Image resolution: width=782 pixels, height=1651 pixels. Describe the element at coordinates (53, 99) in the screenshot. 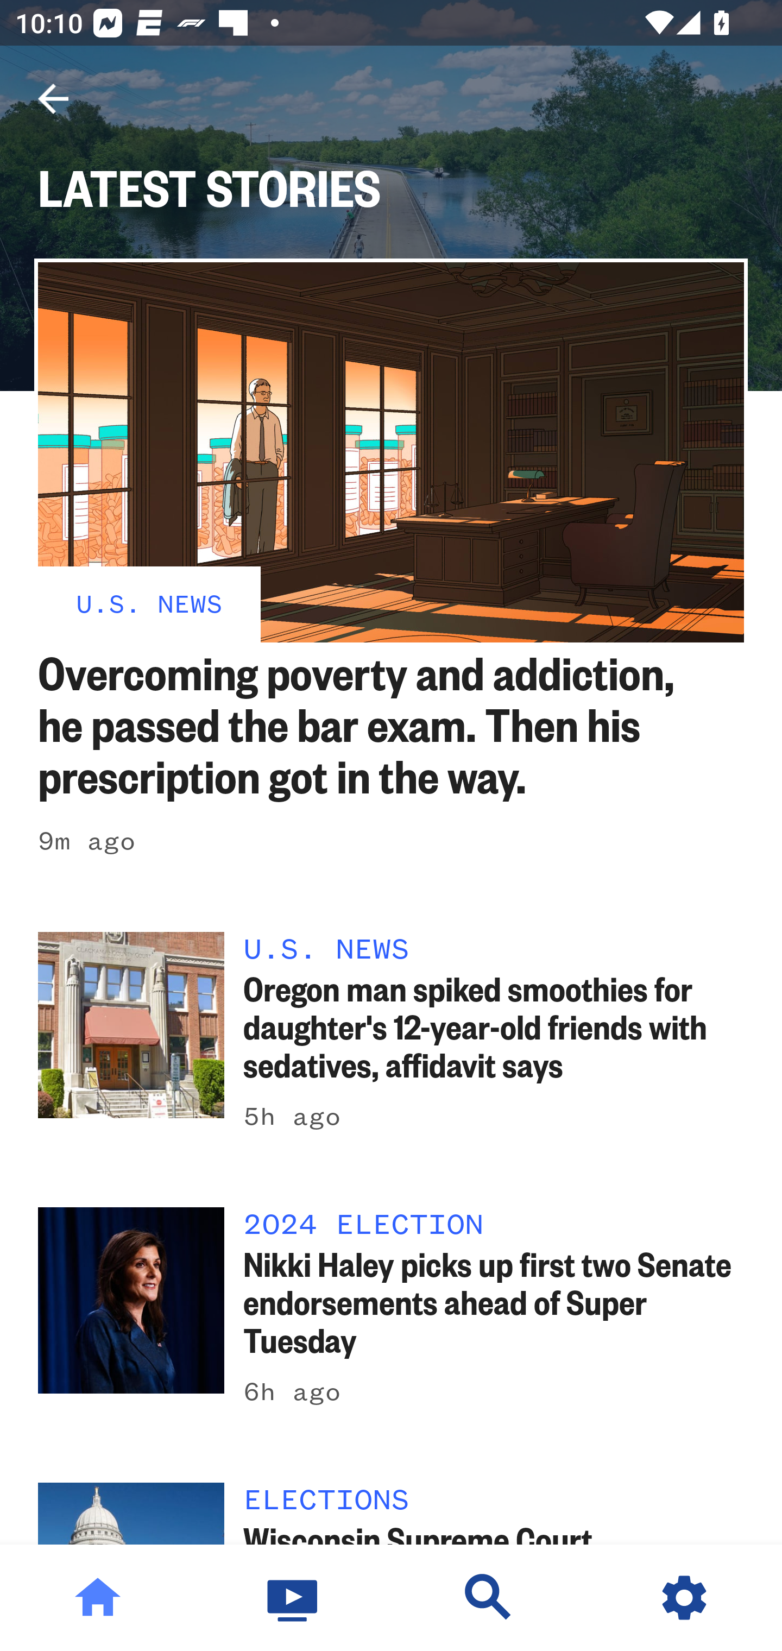

I see `Navigate up` at that location.